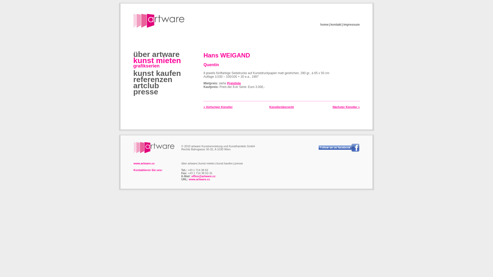 Image resolution: width=493 pixels, height=277 pixels. I want to click on presse, so click(146, 92).